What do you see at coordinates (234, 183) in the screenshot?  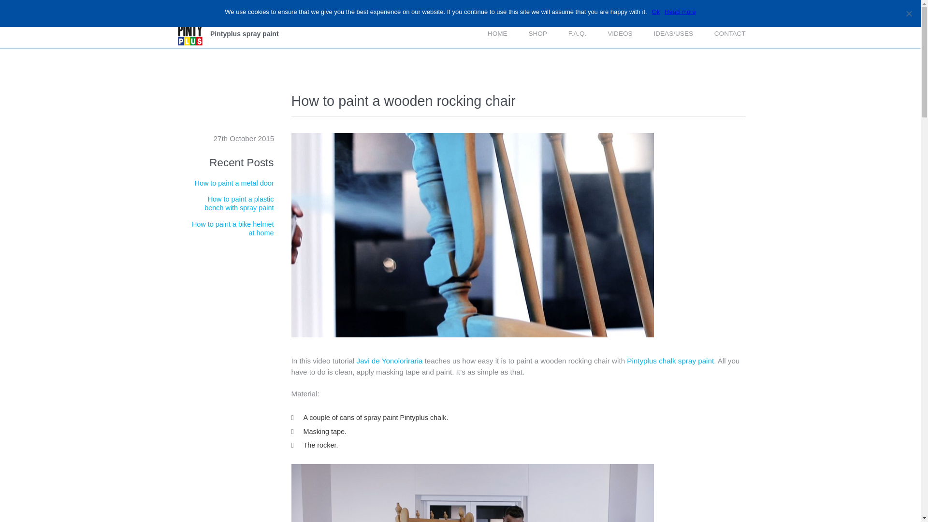 I see `How to paint a metal door` at bounding box center [234, 183].